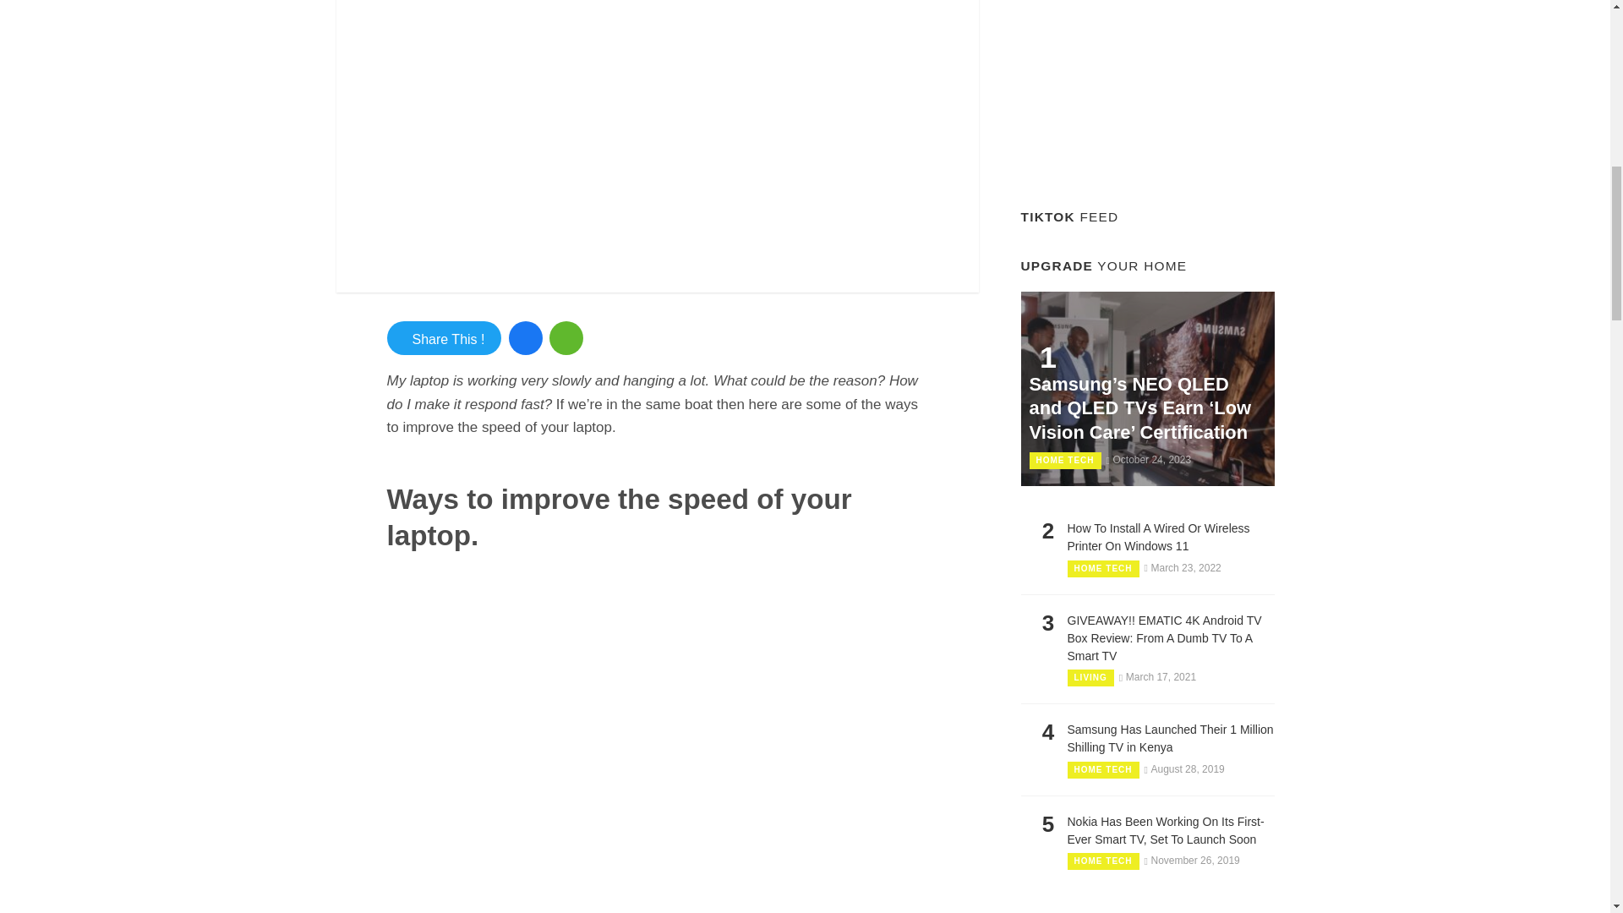 The width and height of the screenshot is (1623, 913). I want to click on March 17, 2021 at 4:59 pm, so click(1158, 676).